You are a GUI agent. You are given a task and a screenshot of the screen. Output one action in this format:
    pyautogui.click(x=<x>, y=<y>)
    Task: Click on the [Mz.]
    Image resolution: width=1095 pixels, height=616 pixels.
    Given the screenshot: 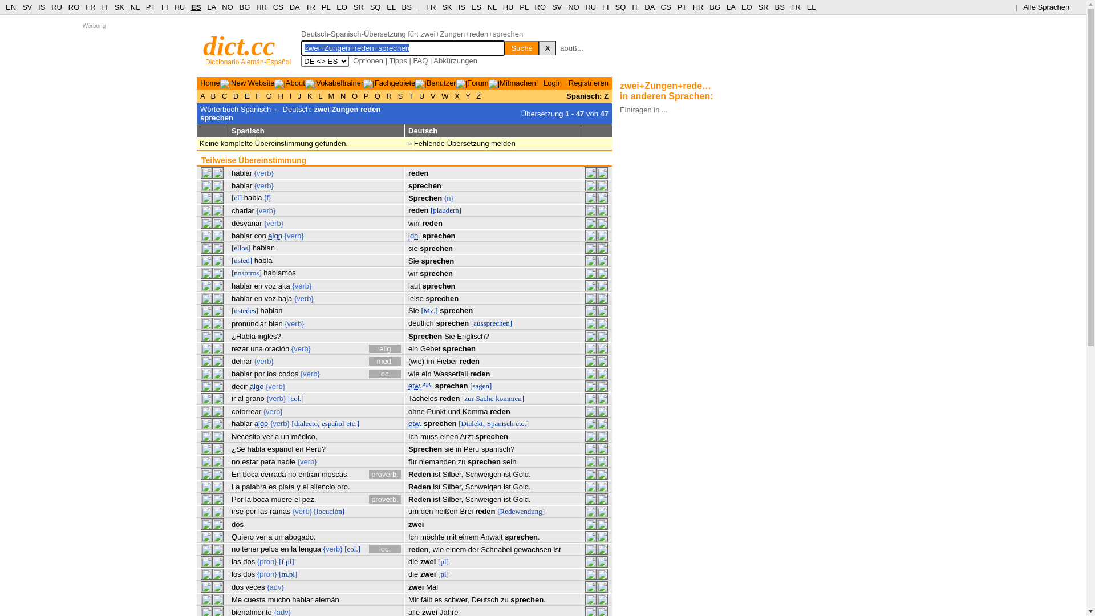 What is the action you would take?
    pyautogui.click(x=429, y=310)
    